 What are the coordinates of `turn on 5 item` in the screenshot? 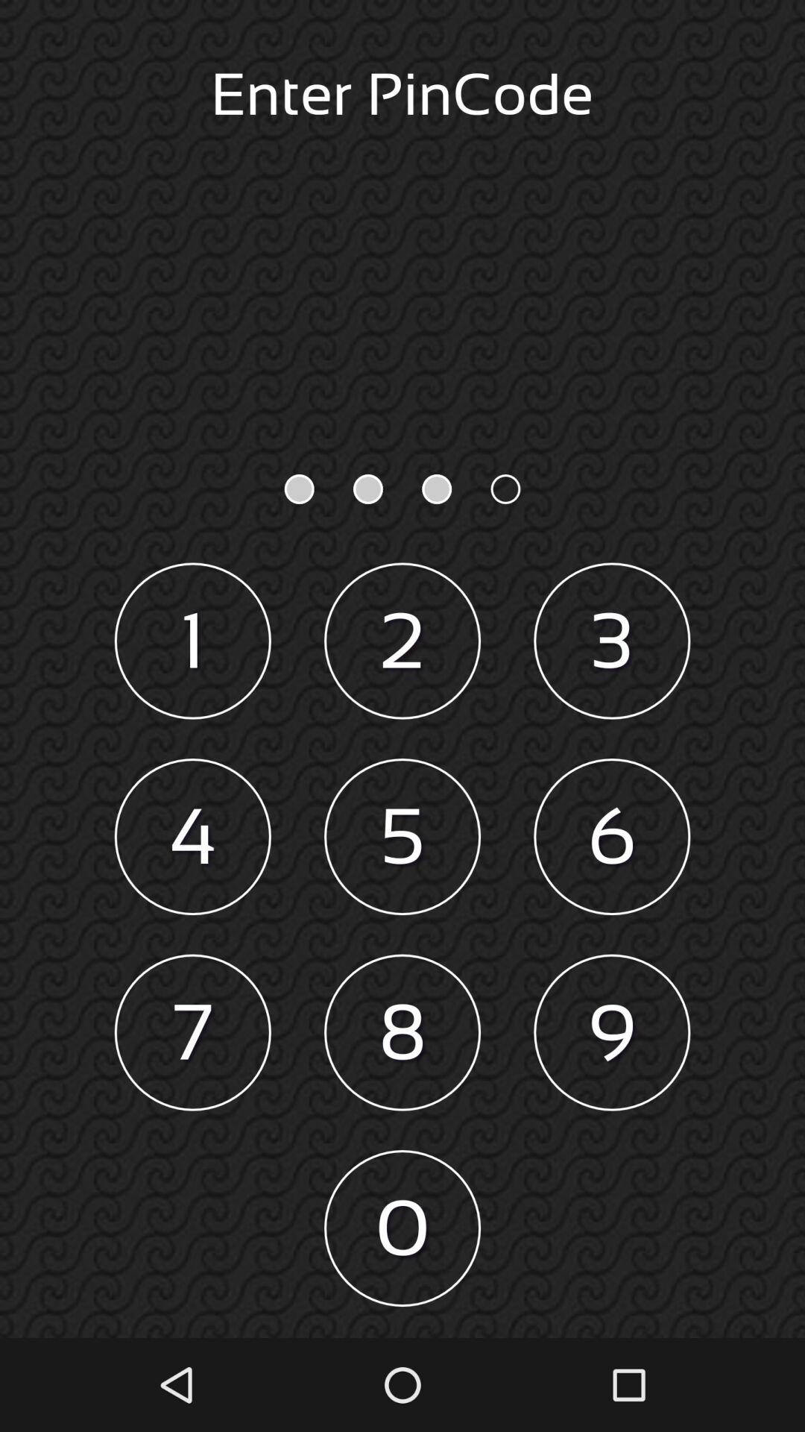 It's located at (402, 837).